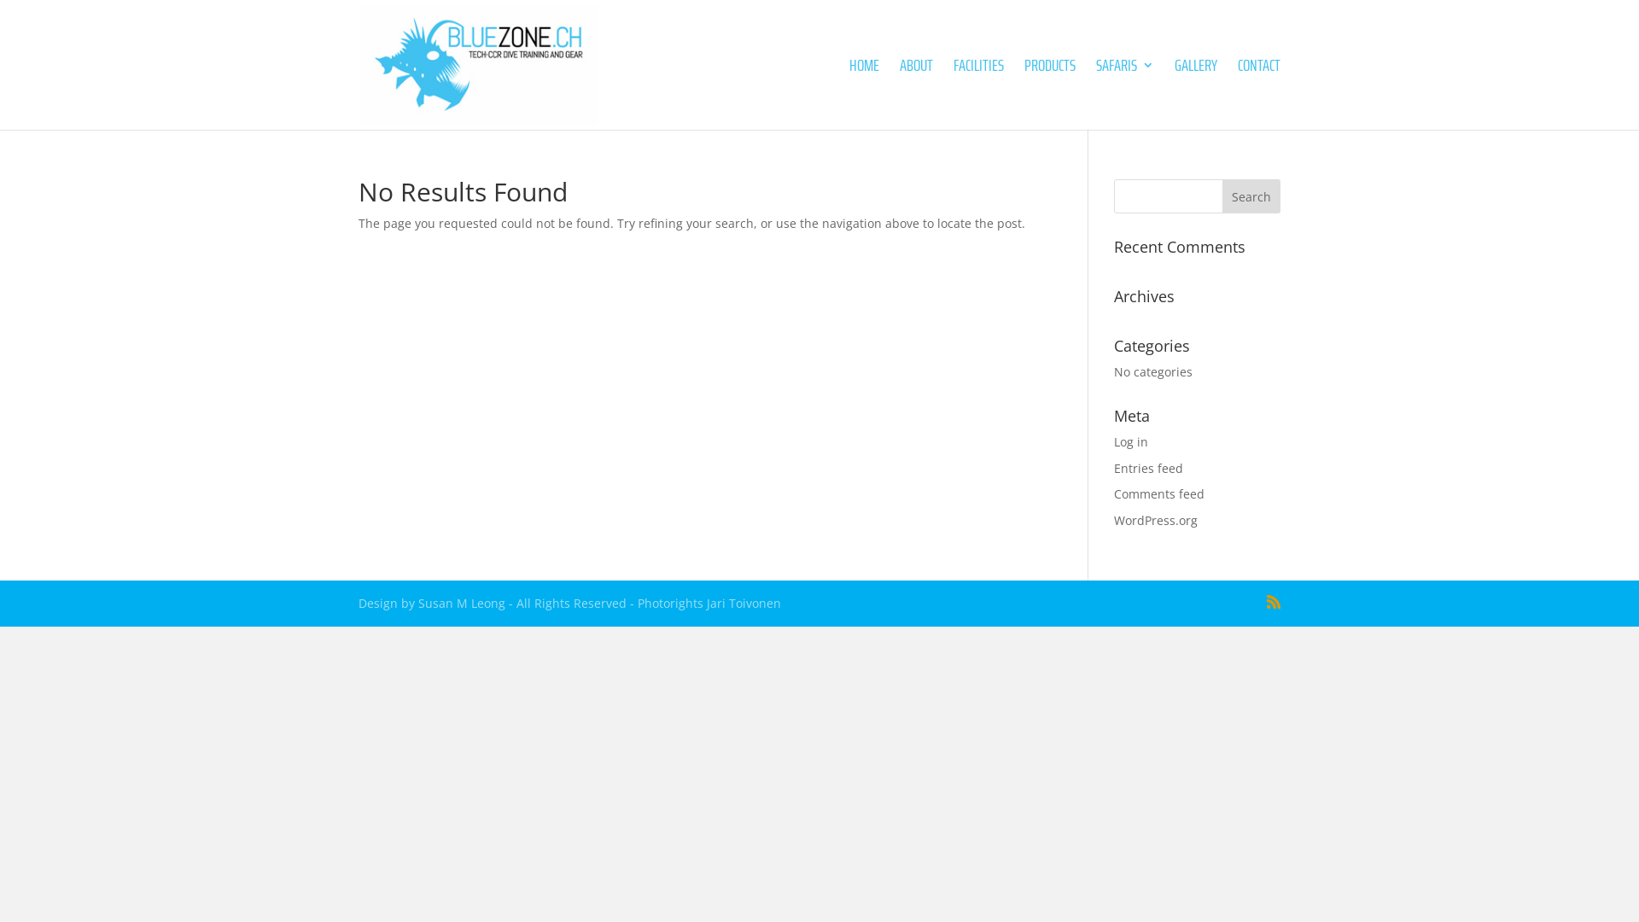  I want to click on Entries feed, so click(1149, 468).